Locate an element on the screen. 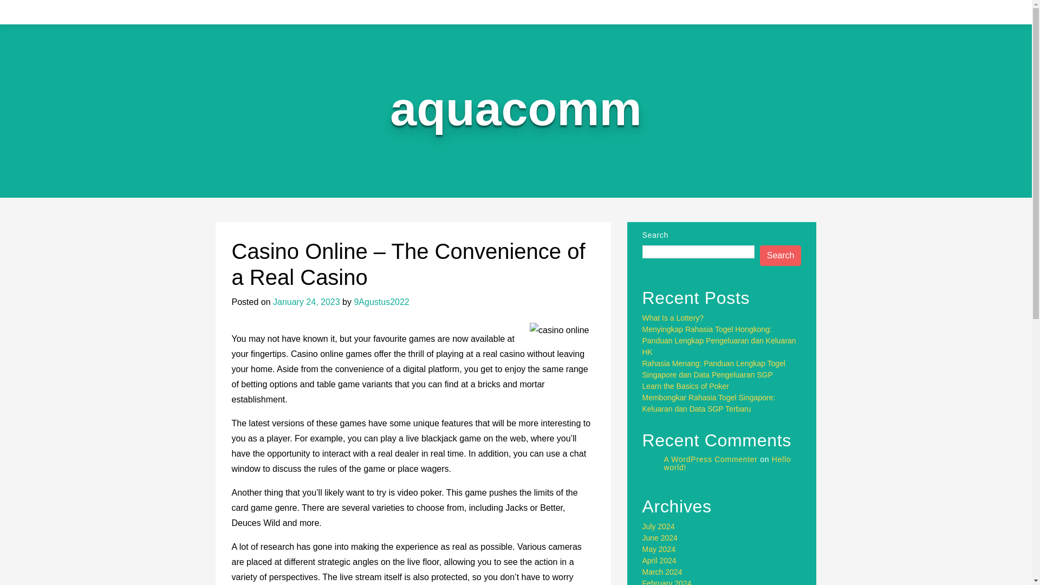 The image size is (1040, 585). June 2024 is located at coordinates (660, 537).